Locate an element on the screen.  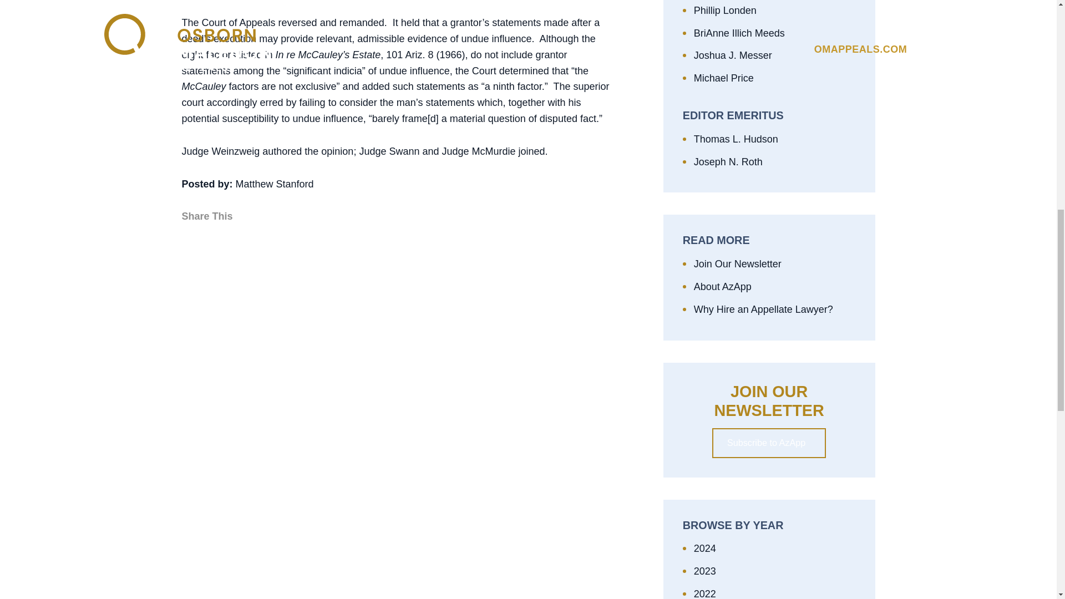
2022 is located at coordinates (775, 592).